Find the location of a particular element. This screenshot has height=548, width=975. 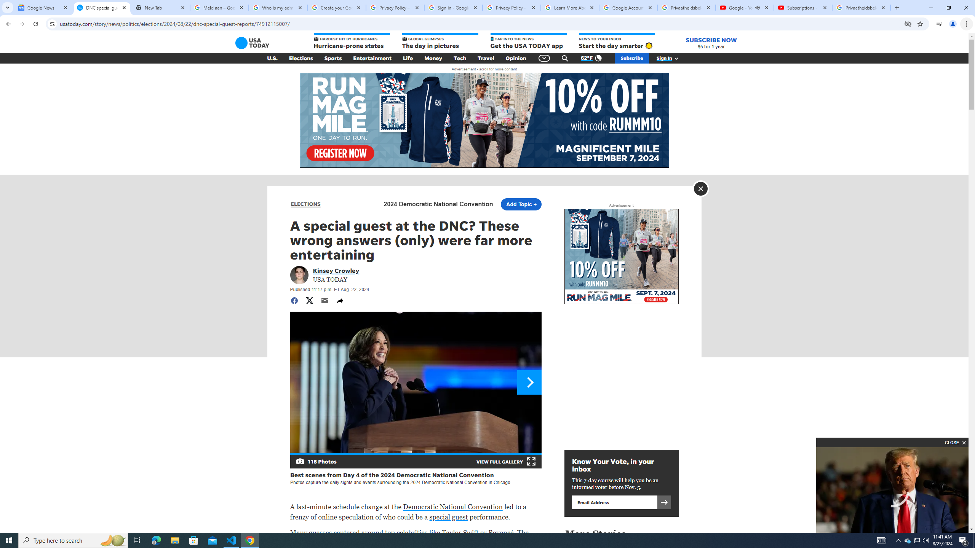

Tech is located at coordinates (459, 58).